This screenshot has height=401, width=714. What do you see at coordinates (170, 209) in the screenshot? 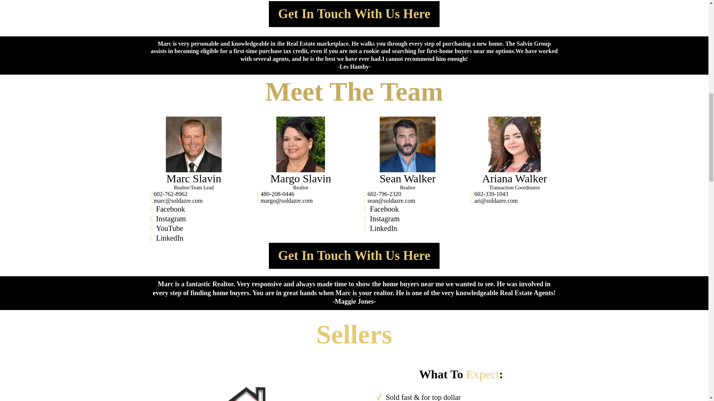
I see `Facebook` at bounding box center [170, 209].